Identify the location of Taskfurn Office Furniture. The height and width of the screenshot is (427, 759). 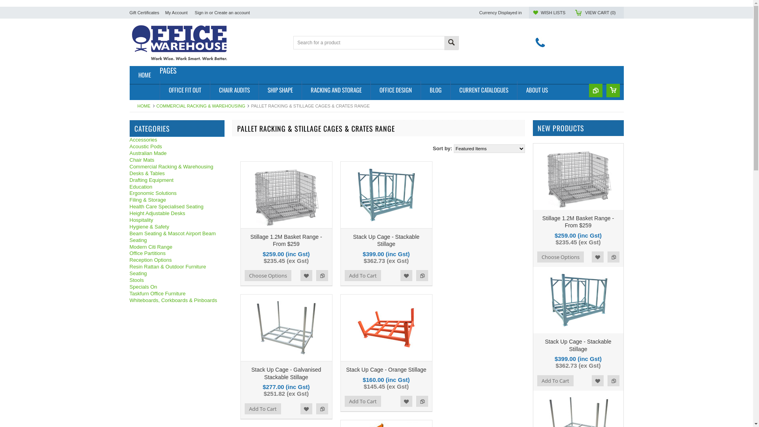
(177, 294).